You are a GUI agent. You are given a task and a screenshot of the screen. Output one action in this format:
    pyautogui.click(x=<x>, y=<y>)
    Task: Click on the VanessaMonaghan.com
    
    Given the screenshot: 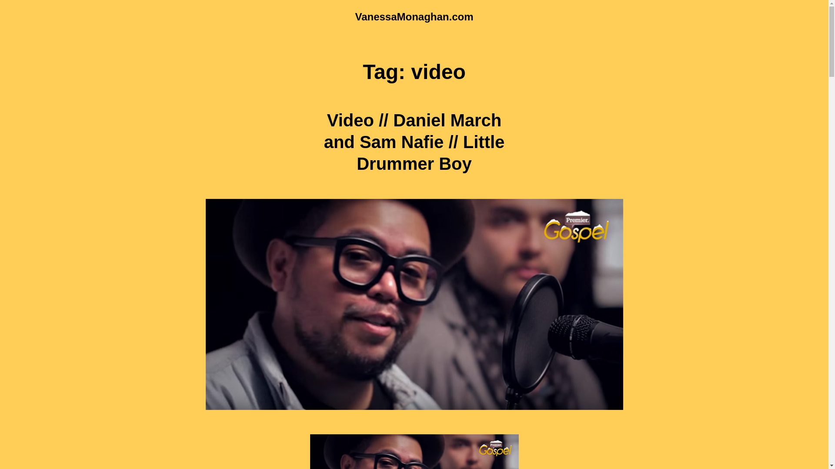 What is the action you would take?
    pyautogui.click(x=414, y=17)
    